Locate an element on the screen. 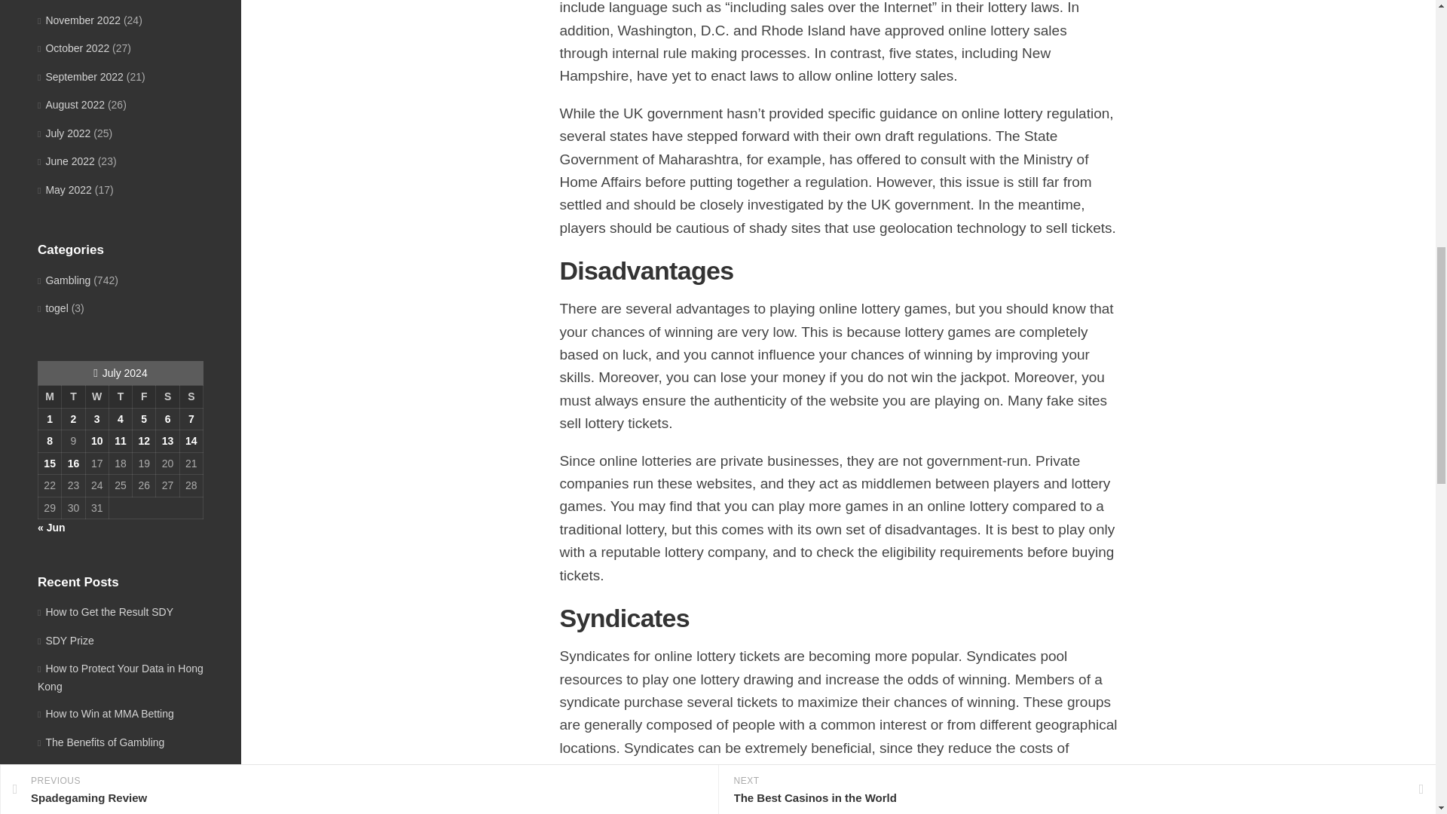 This screenshot has height=814, width=1447. Wednesday is located at coordinates (96, 396).